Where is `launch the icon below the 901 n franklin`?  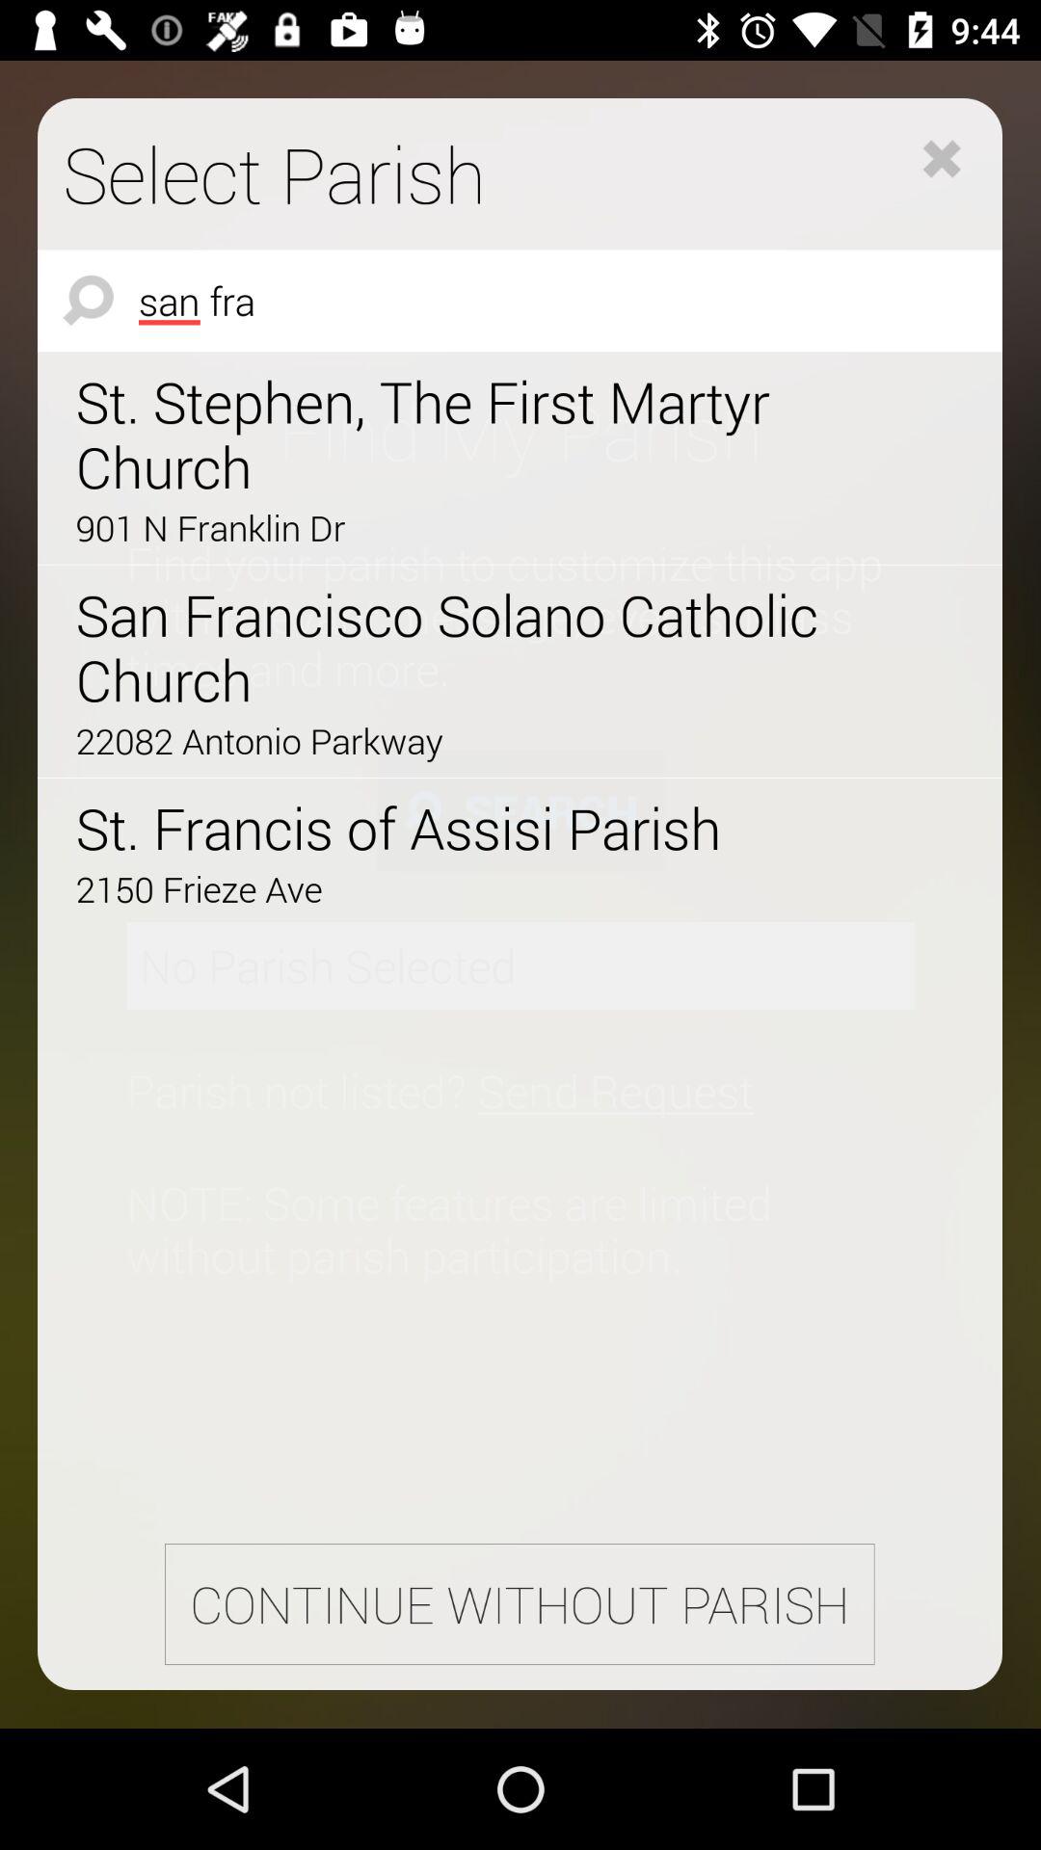 launch the icon below the 901 n franklin is located at coordinates (466, 647).